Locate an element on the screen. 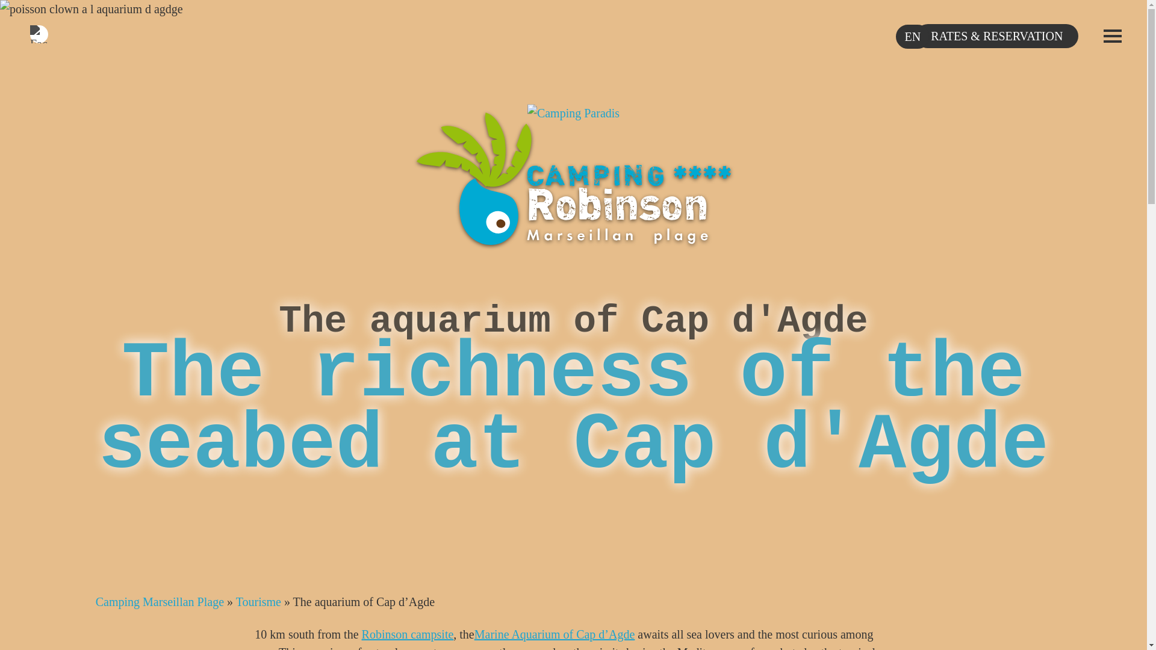  Tourisme is located at coordinates (258, 602).